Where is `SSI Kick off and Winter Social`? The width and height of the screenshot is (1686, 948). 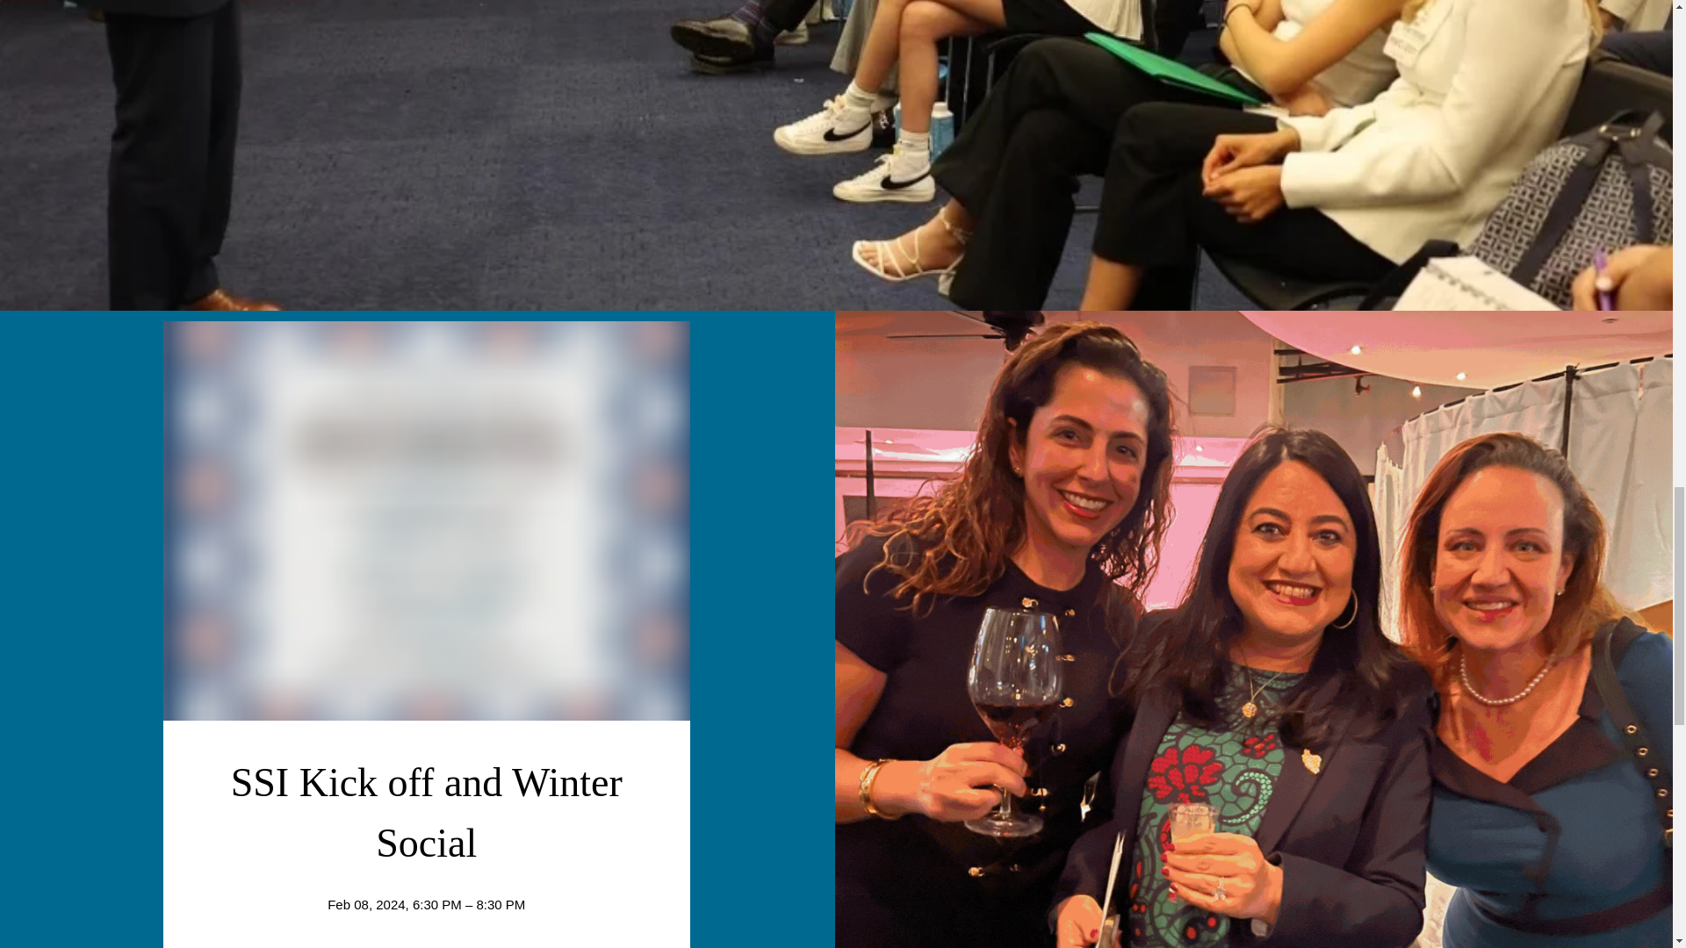
SSI Kick off and Winter Social is located at coordinates (432, 813).